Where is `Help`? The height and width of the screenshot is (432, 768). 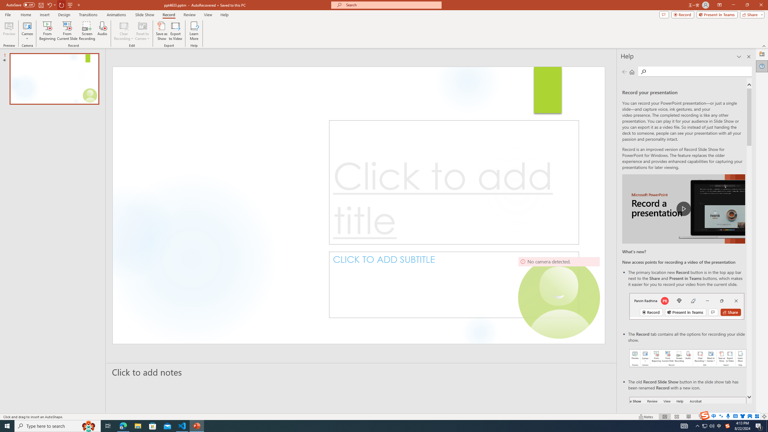
Help is located at coordinates (762, 66).